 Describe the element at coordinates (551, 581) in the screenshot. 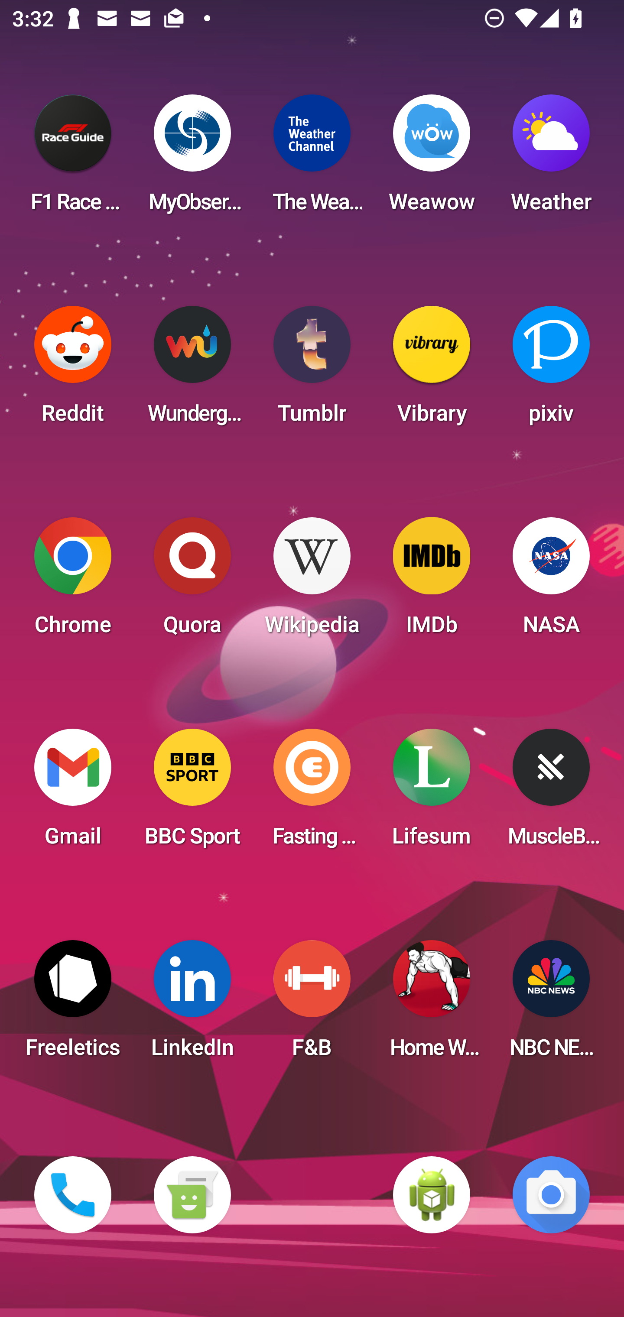

I see `NASA` at that location.